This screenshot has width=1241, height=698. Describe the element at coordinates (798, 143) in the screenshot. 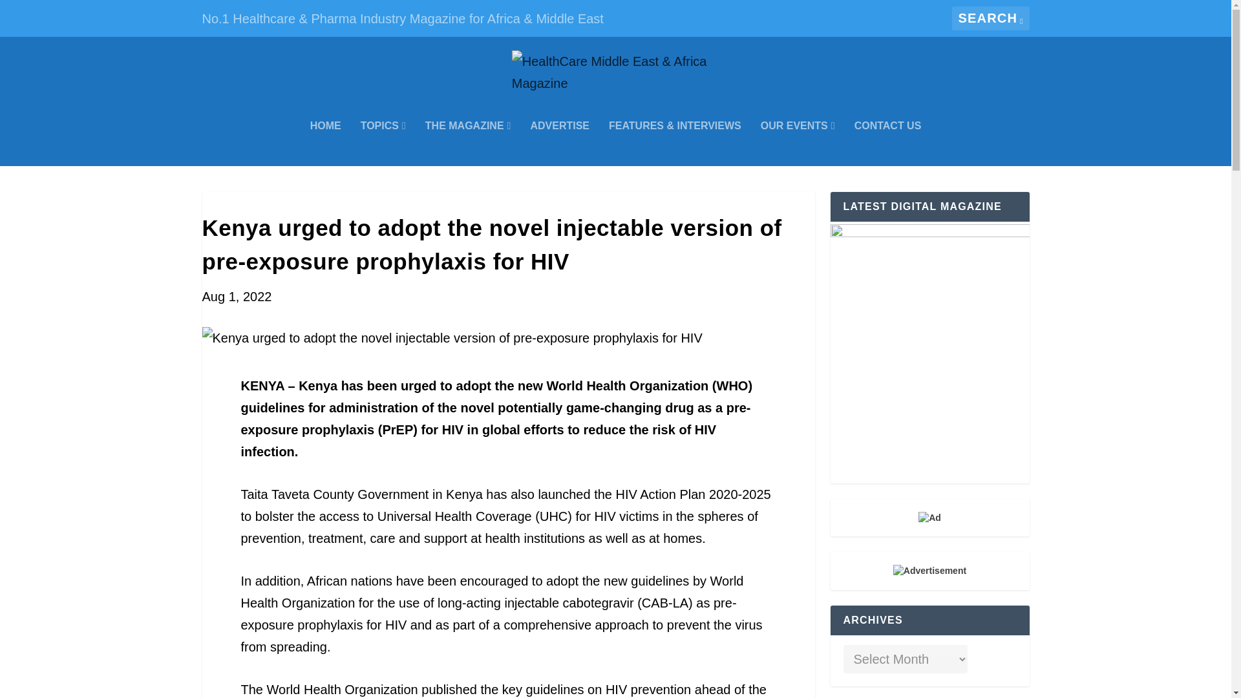

I see `OUR EVENTS` at that location.